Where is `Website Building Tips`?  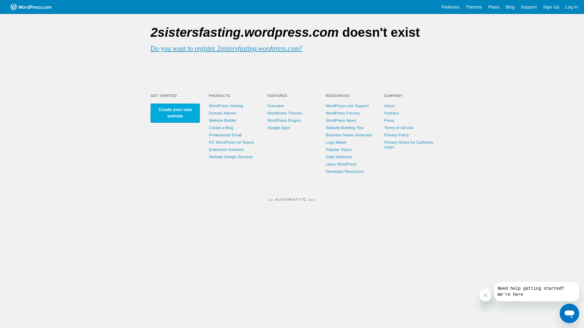 Website Building Tips is located at coordinates (345, 128).